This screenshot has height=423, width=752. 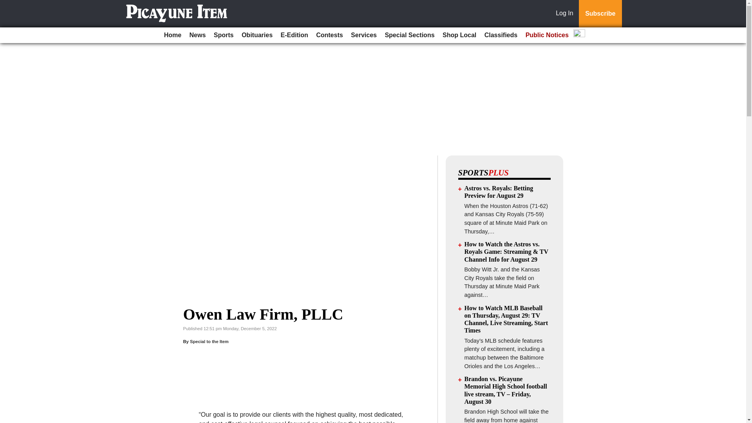 What do you see at coordinates (566, 14) in the screenshot?
I see `Log In` at bounding box center [566, 14].